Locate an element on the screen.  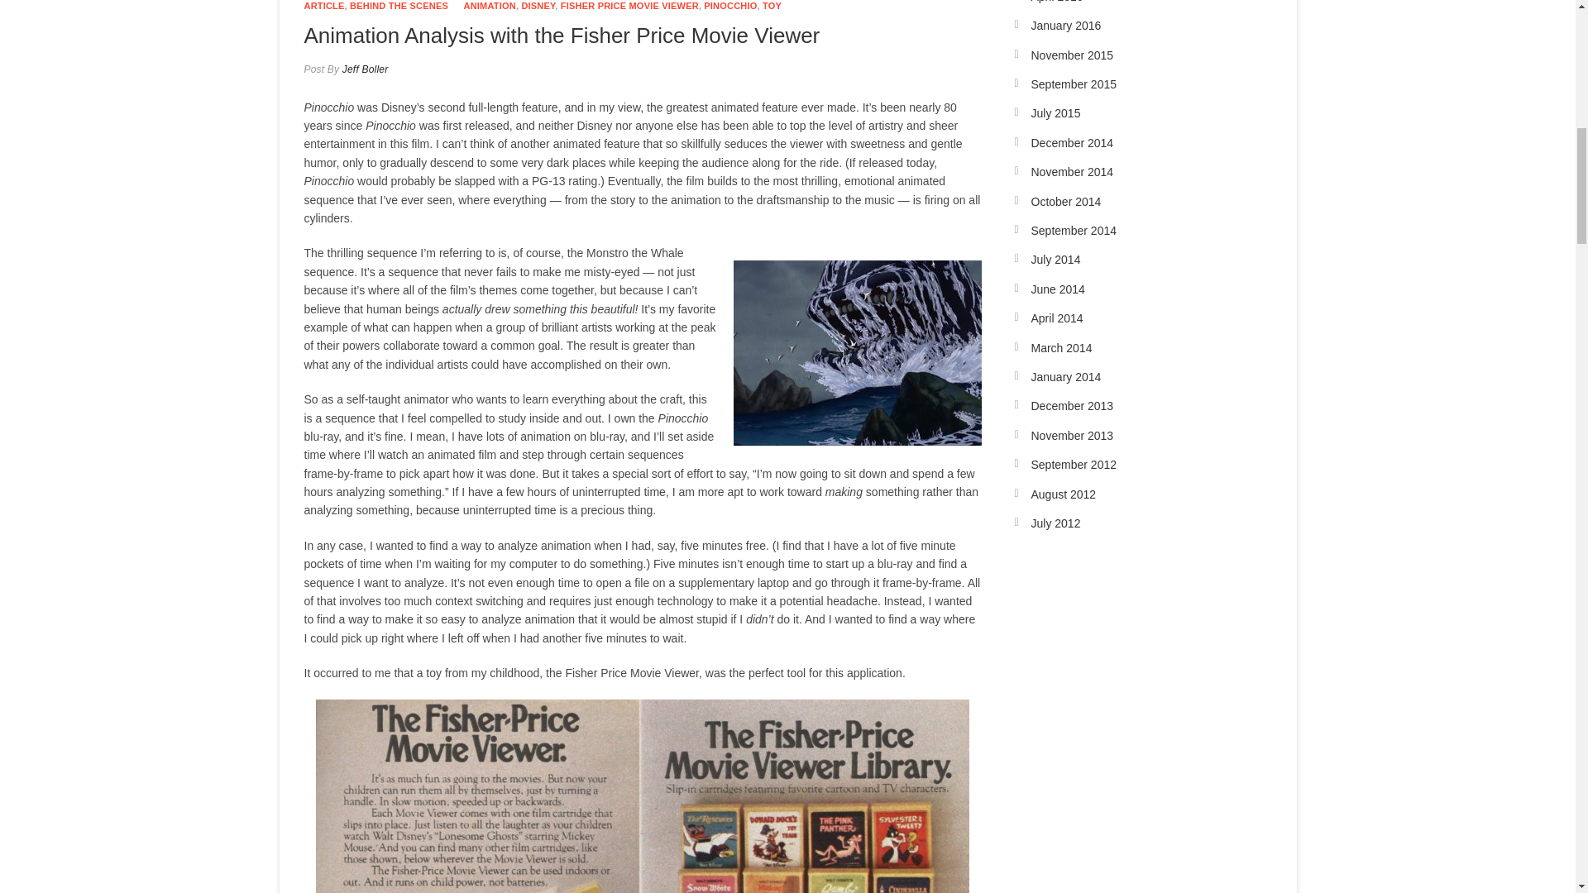
FISHER PRICE MOVIE VIEWER is located at coordinates (629, 5).